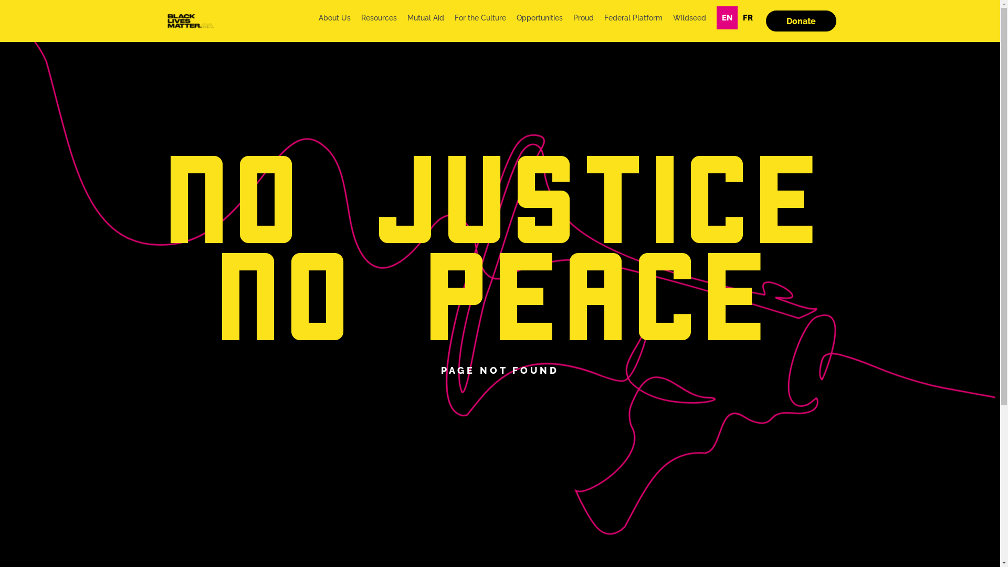  Describe the element at coordinates (633, 18) in the screenshot. I see `Federal Platform` at that location.